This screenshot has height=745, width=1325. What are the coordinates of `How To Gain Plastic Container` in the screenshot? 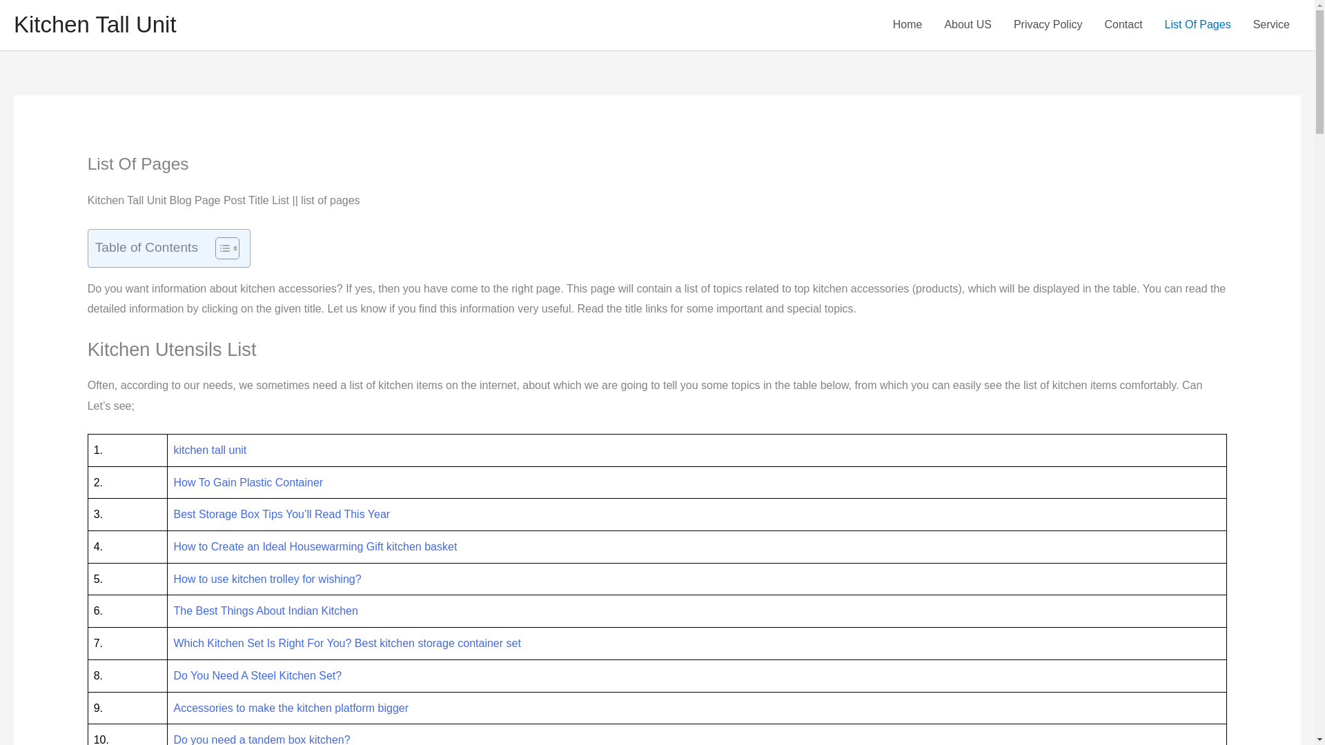 It's located at (248, 483).